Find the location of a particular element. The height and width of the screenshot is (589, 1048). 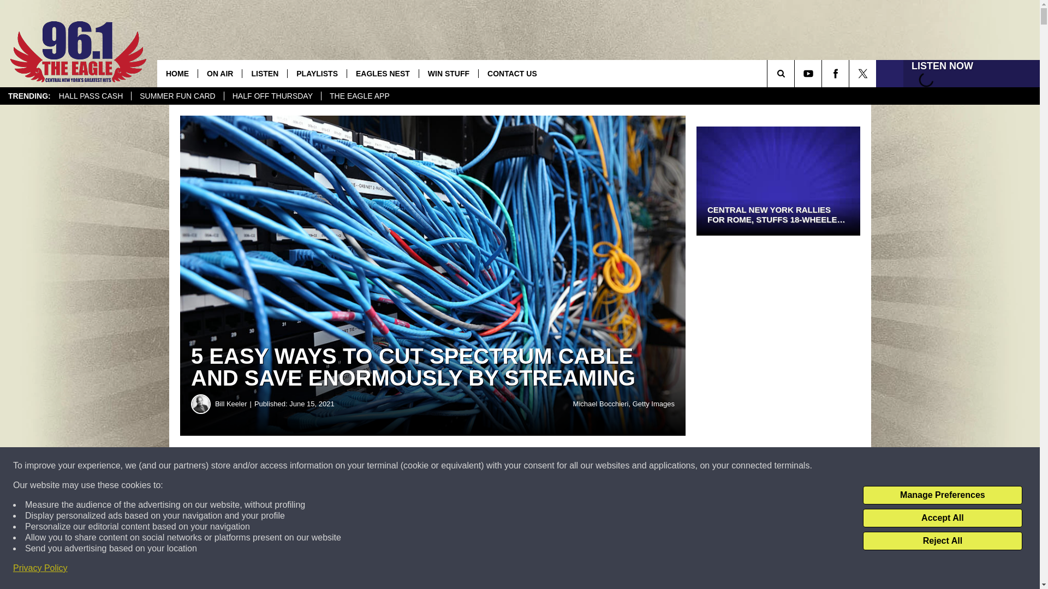

THE EAGLE APP is located at coordinates (359, 96).